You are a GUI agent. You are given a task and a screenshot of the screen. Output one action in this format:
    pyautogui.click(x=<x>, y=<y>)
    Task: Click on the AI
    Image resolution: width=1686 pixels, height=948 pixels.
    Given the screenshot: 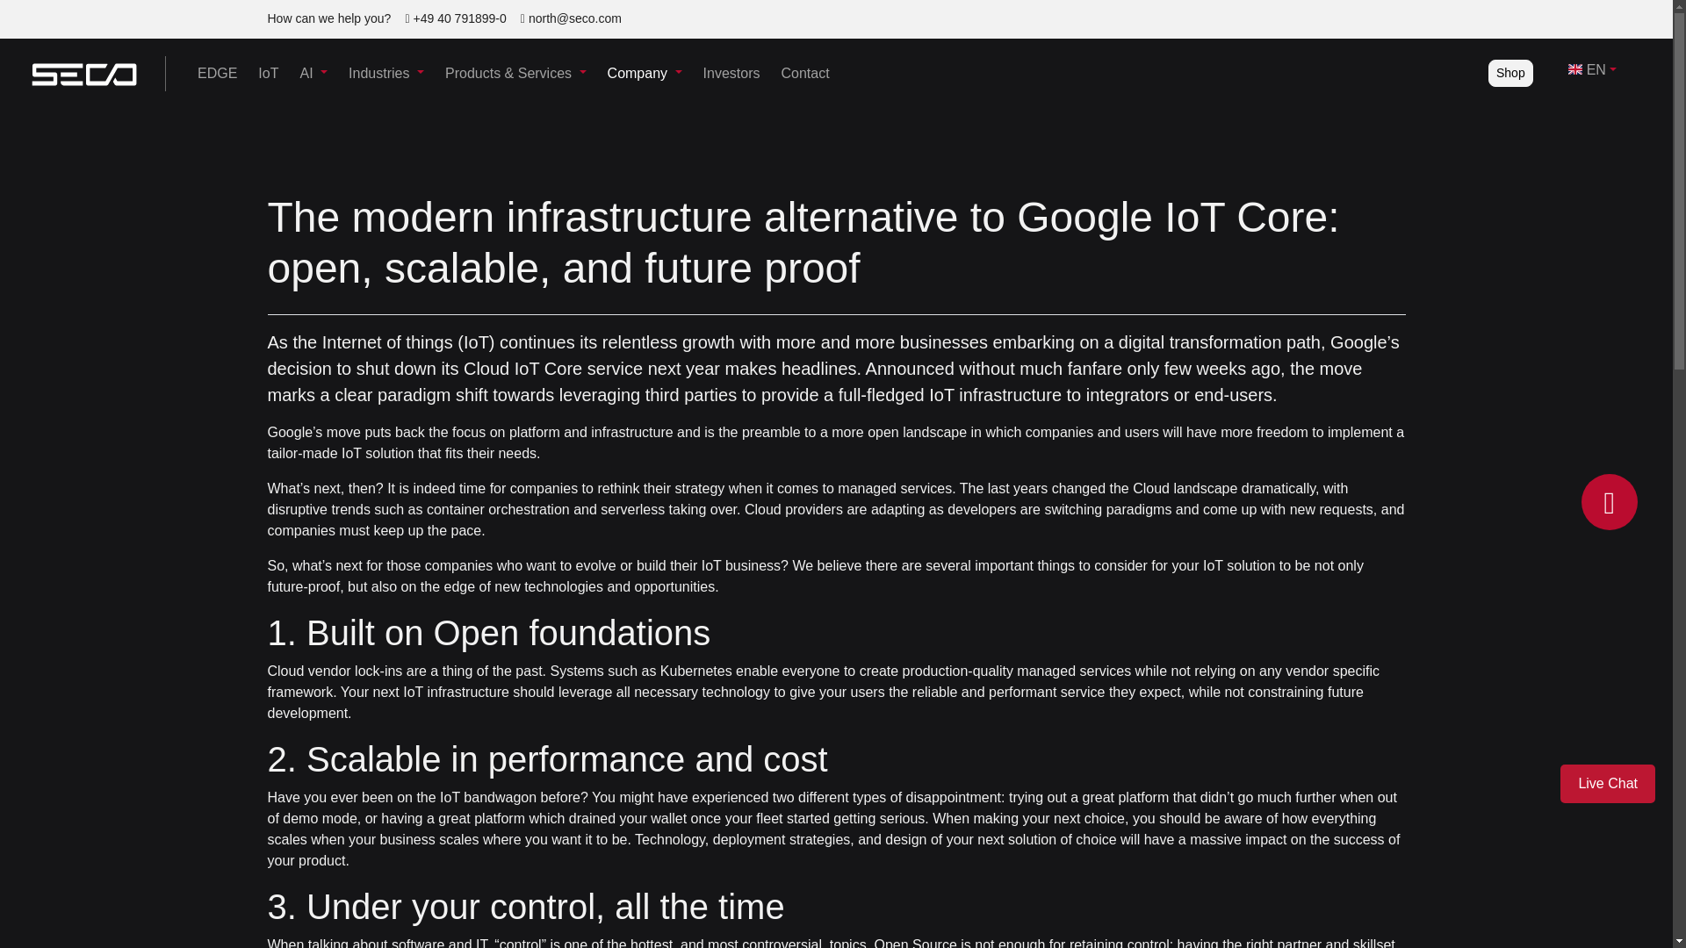 What is the action you would take?
    pyautogui.click(x=313, y=73)
    